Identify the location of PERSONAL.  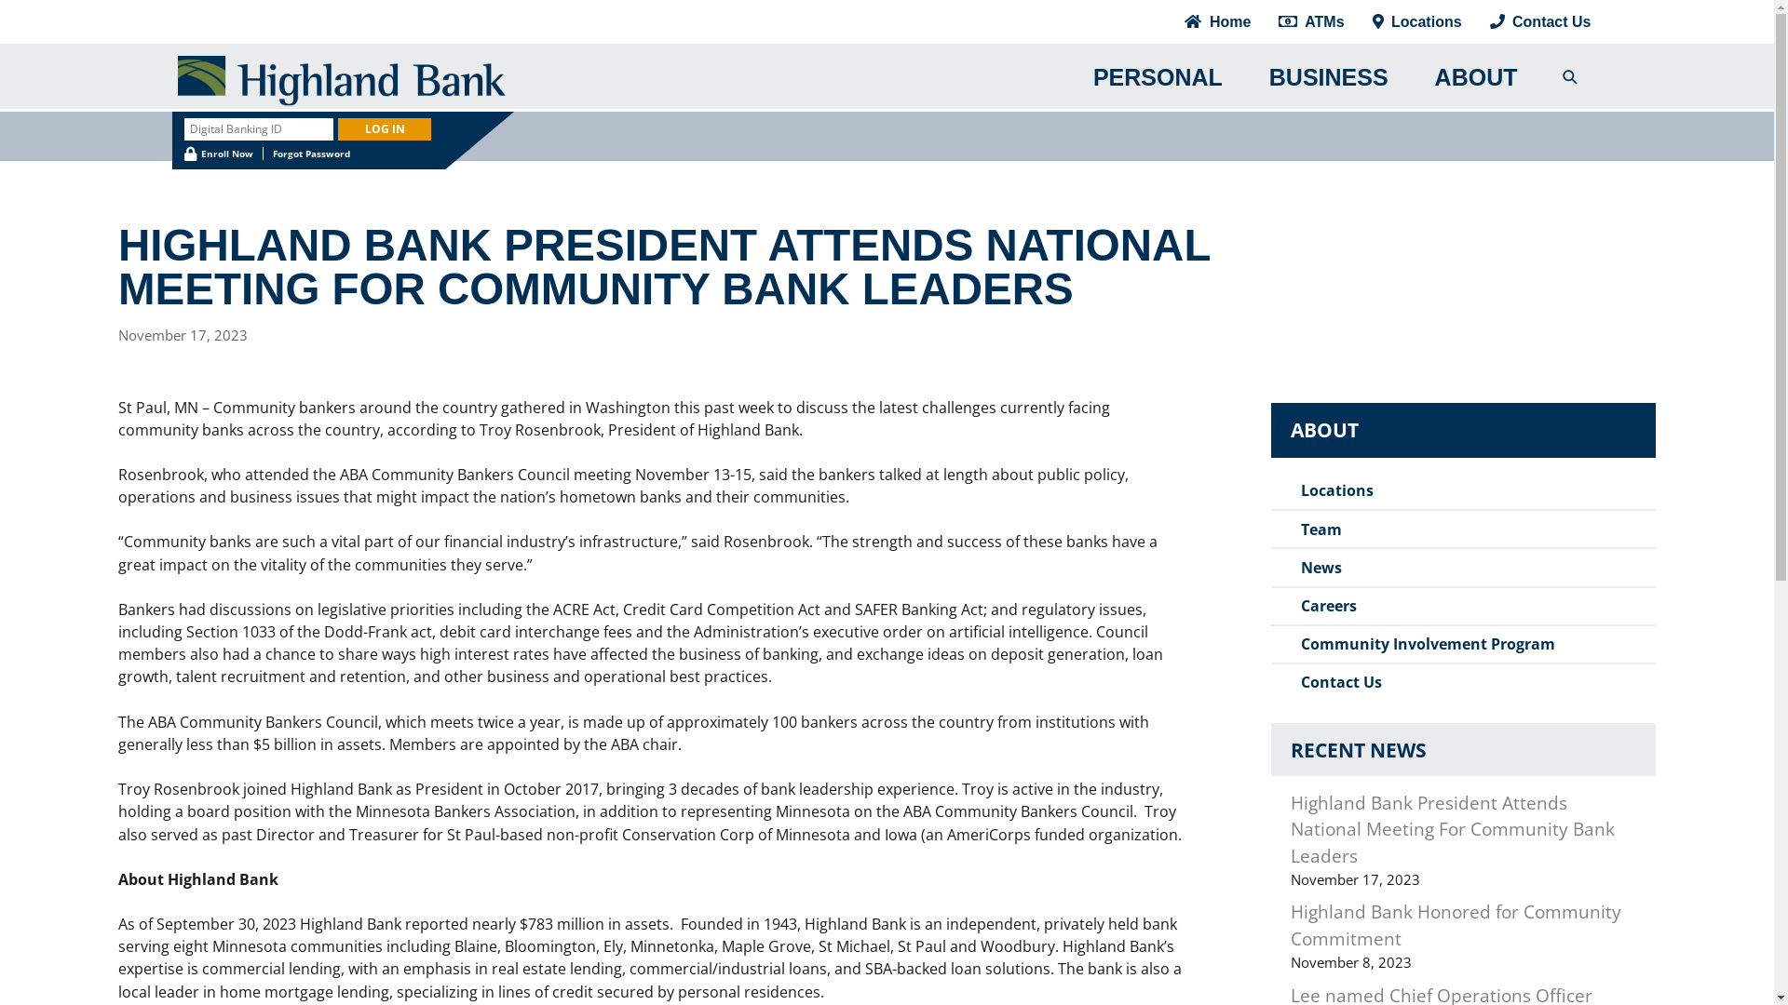
(1158, 78).